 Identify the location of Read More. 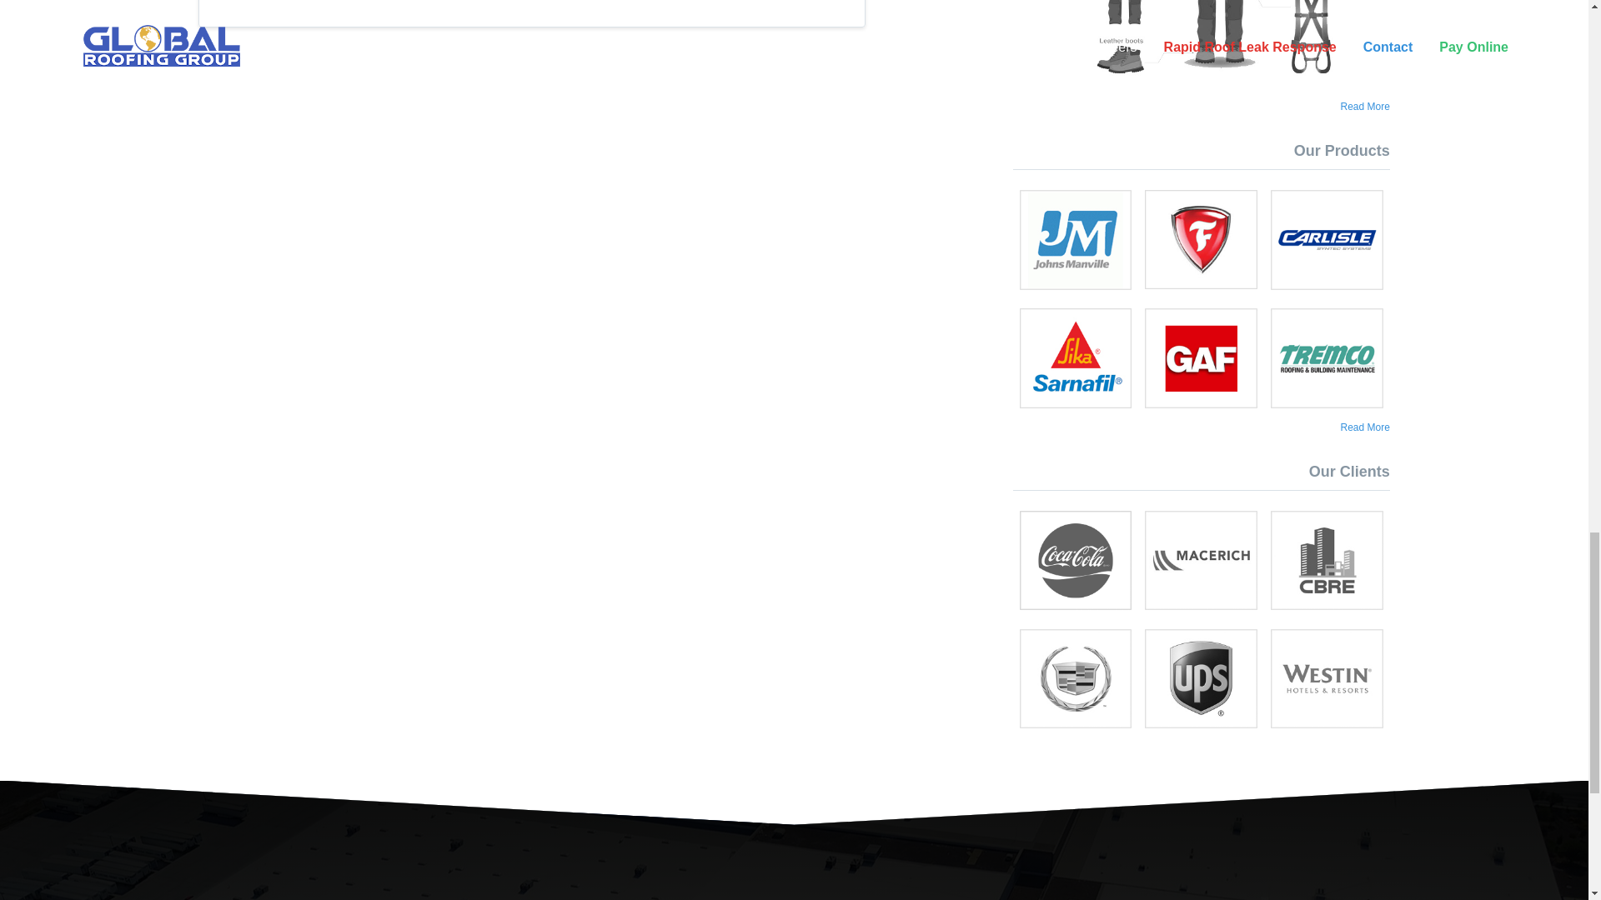
(1365, 427).